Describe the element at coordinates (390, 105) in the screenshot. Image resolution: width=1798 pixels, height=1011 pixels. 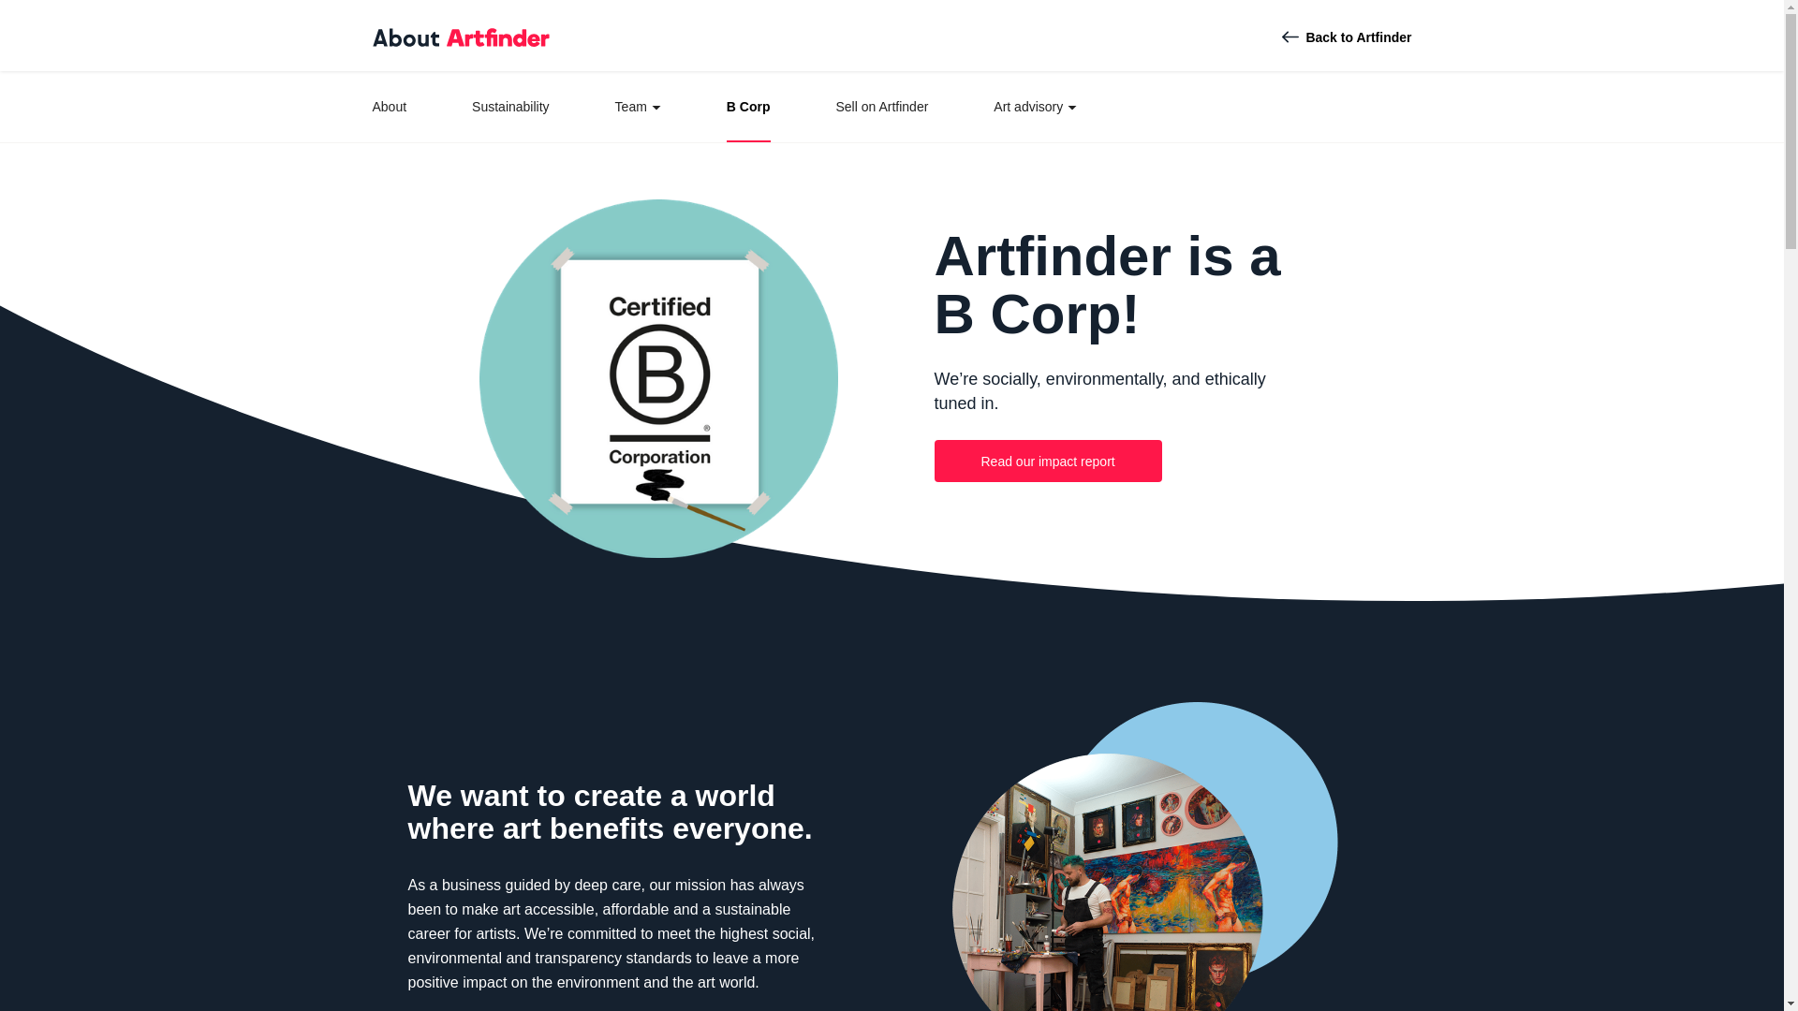
I see `About` at that location.